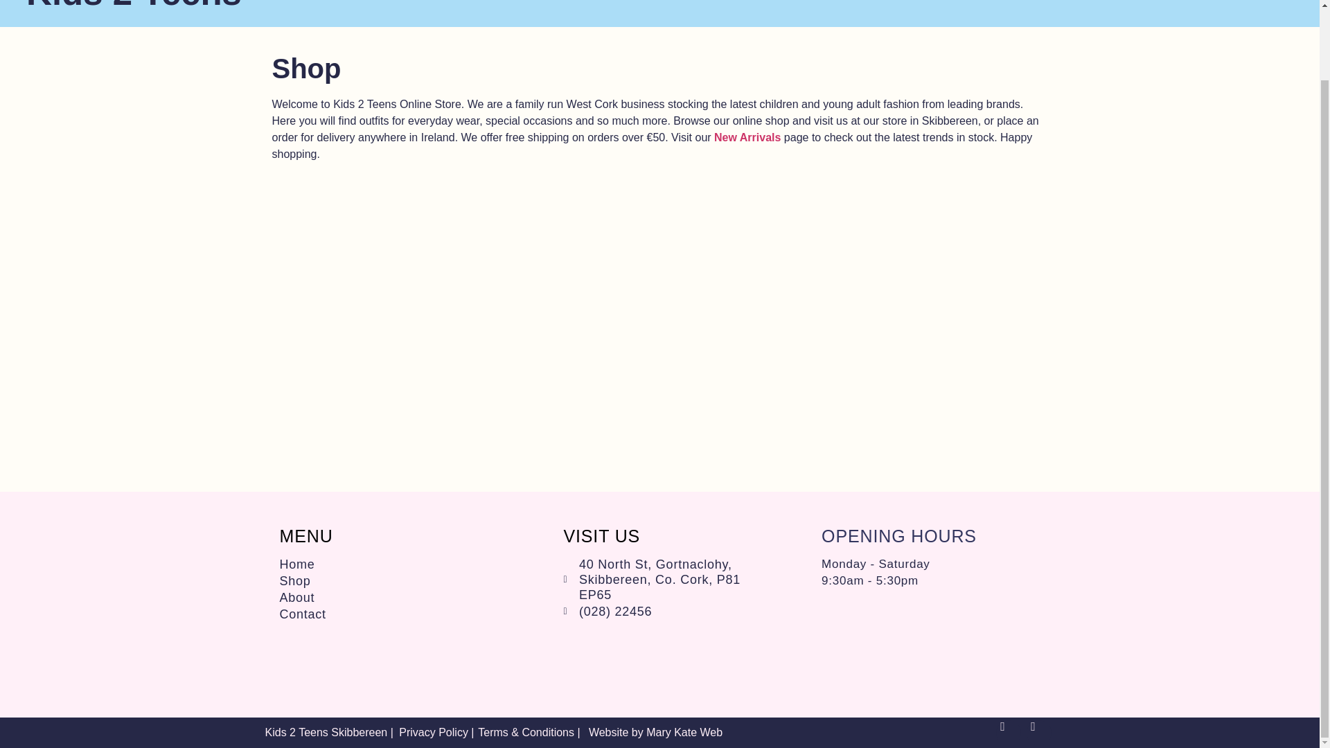  Describe the element at coordinates (914, 13) in the screenshot. I see `Home` at that location.